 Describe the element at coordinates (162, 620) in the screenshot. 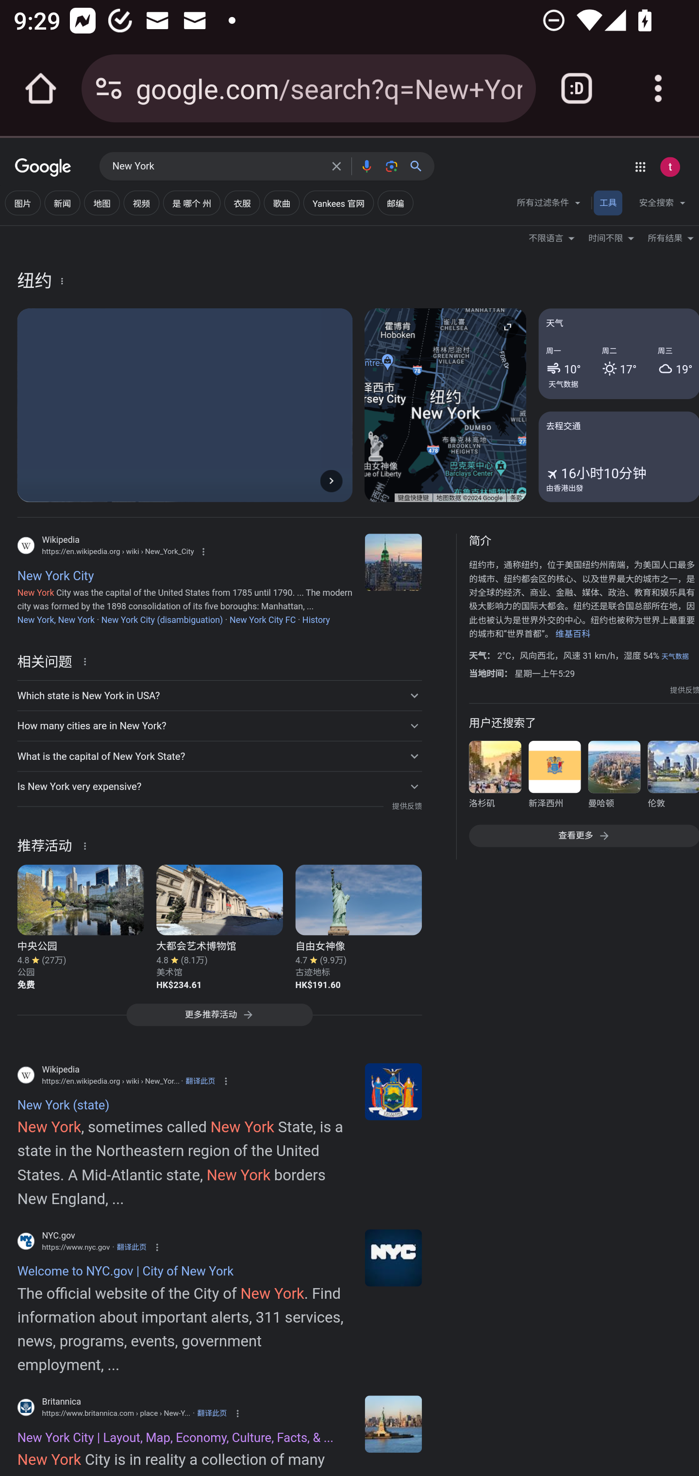

I see `New York City (disambiguation)` at that location.